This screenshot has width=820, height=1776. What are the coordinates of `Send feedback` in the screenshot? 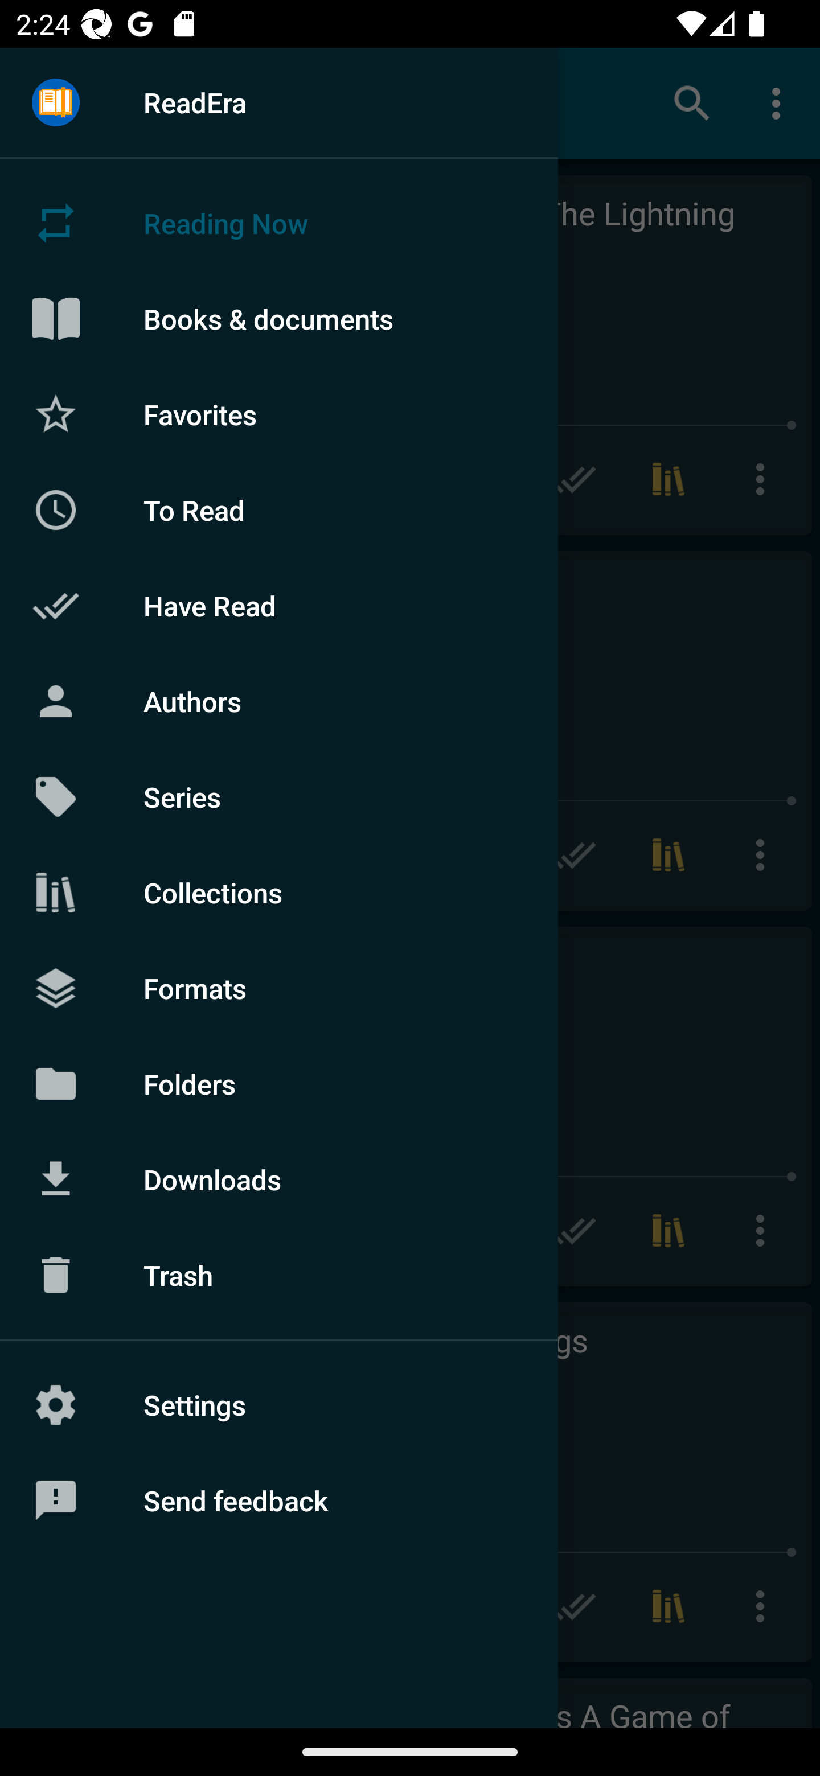 It's located at (279, 1500).